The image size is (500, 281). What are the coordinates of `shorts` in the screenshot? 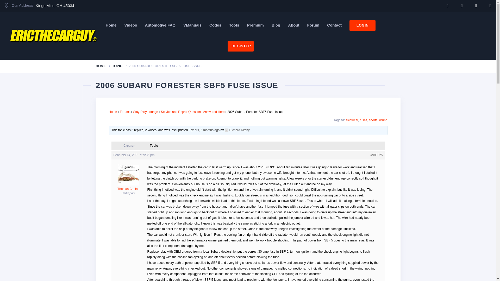 It's located at (373, 120).